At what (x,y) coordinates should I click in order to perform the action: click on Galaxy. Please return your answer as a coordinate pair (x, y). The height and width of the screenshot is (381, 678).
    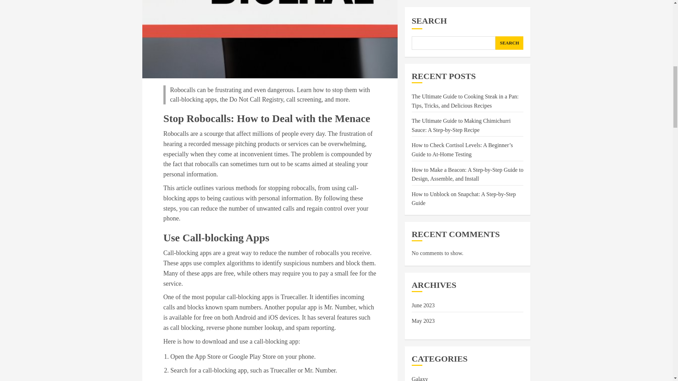
    Looking at the image, I should click on (420, 123).